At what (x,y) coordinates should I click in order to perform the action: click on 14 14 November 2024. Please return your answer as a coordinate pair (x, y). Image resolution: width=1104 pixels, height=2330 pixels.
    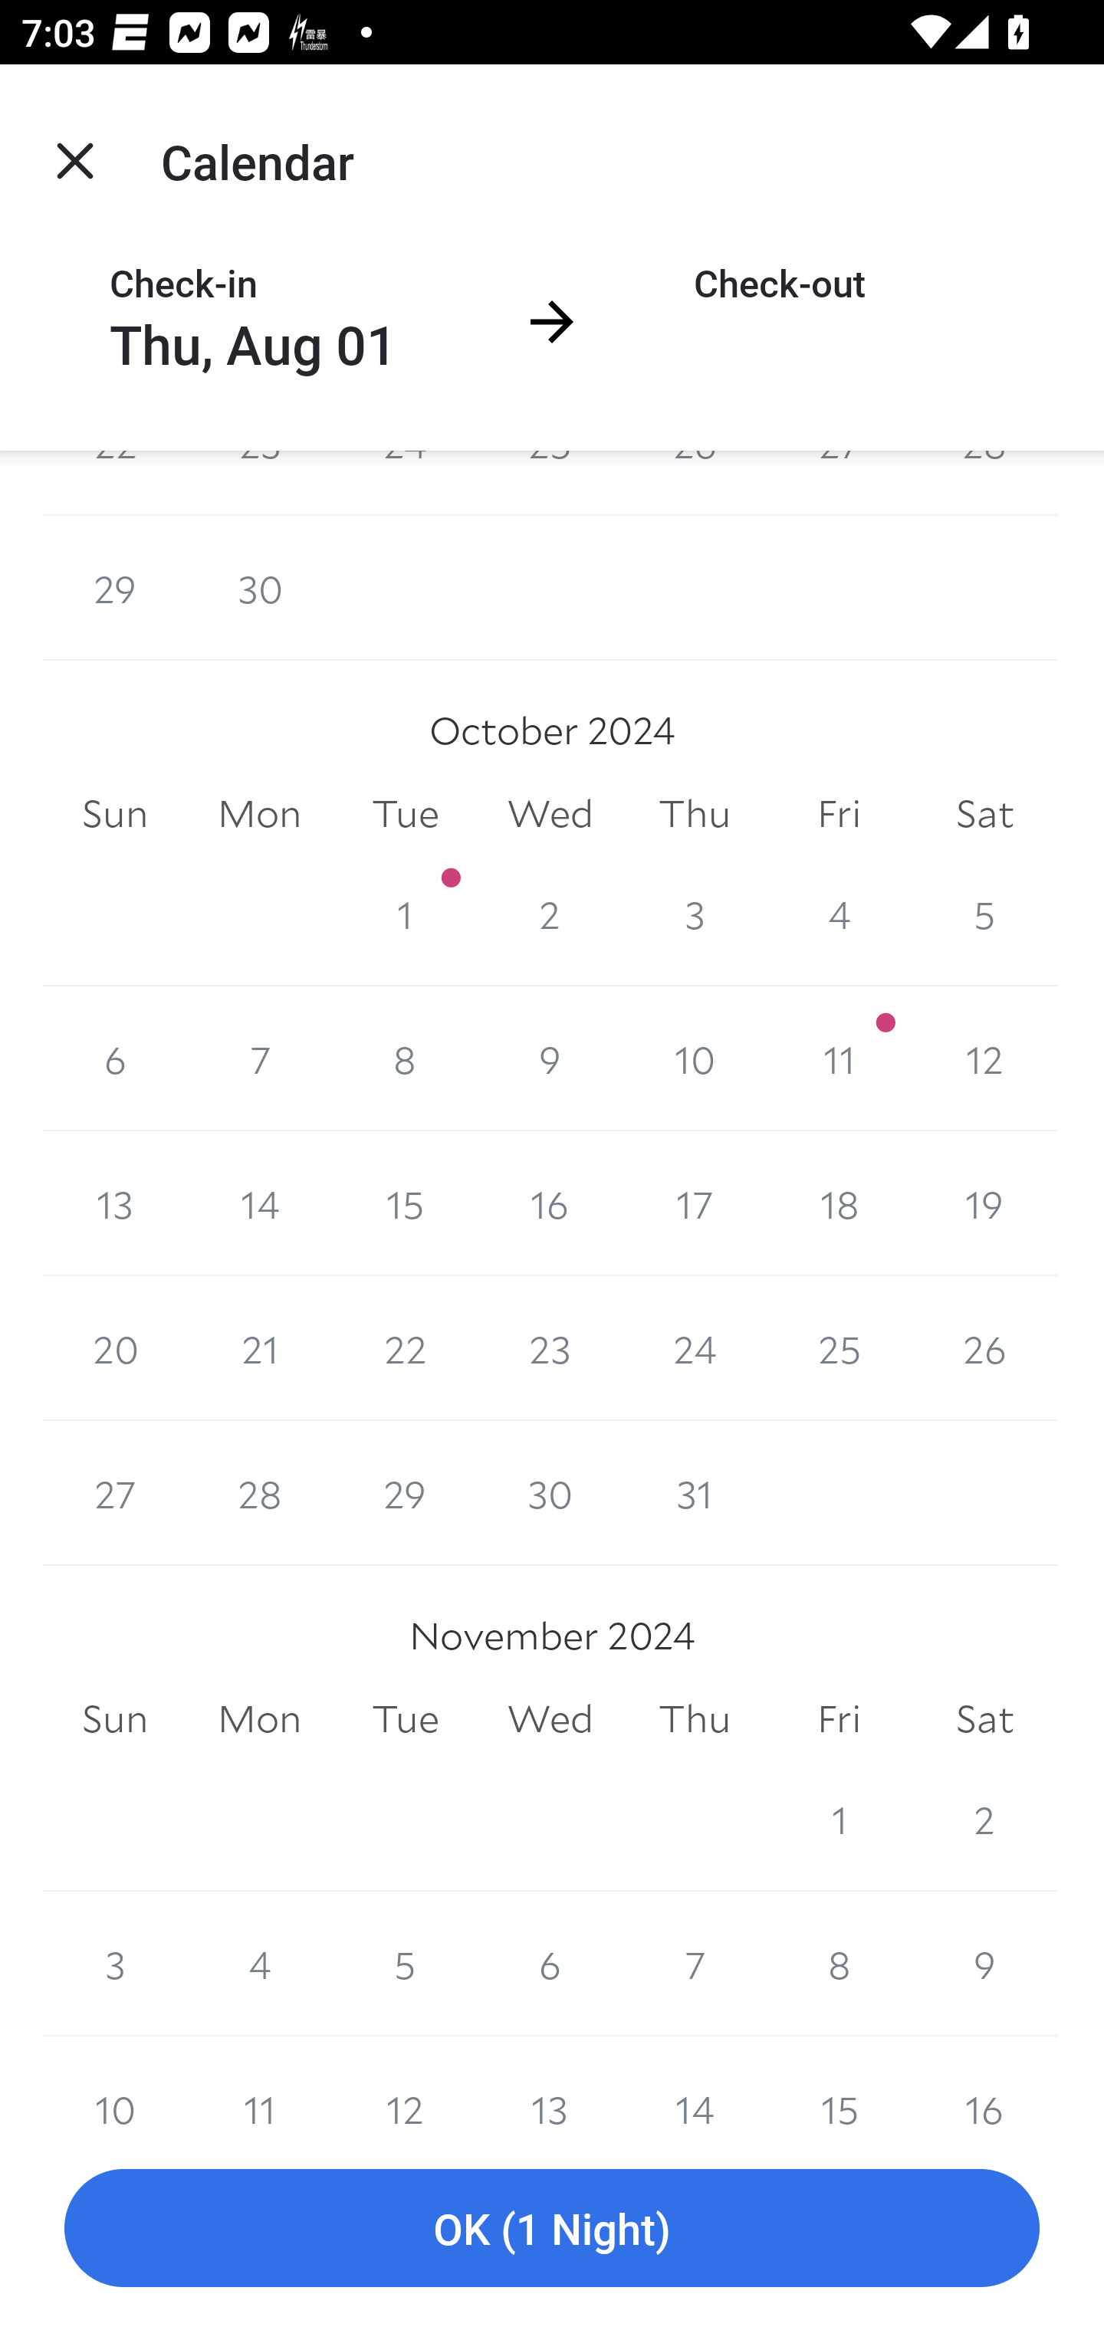
    Looking at the image, I should click on (695, 2080).